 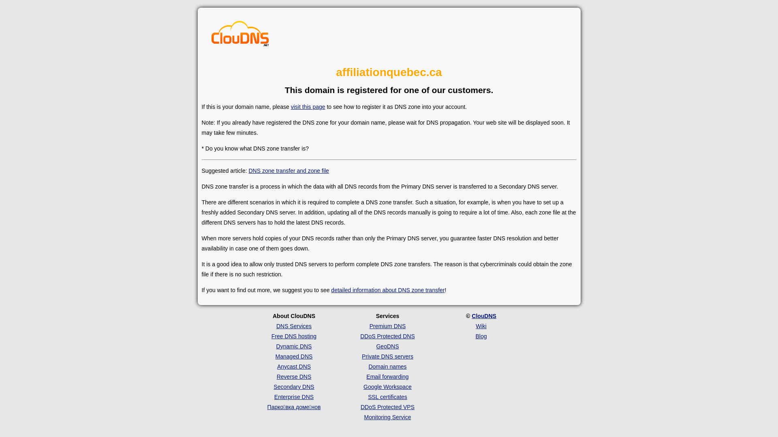 What do you see at coordinates (387, 407) in the screenshot?
I see `DDoS Protected VPS` at bounding box center [387, 407].